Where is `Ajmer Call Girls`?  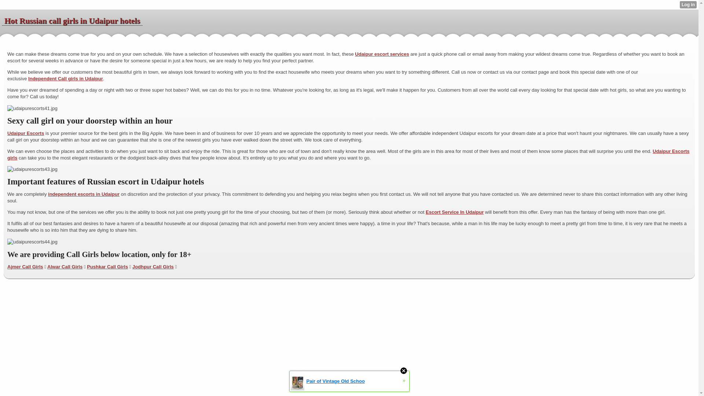
Ajmer Call Girls is located at coordinates (25, 267).